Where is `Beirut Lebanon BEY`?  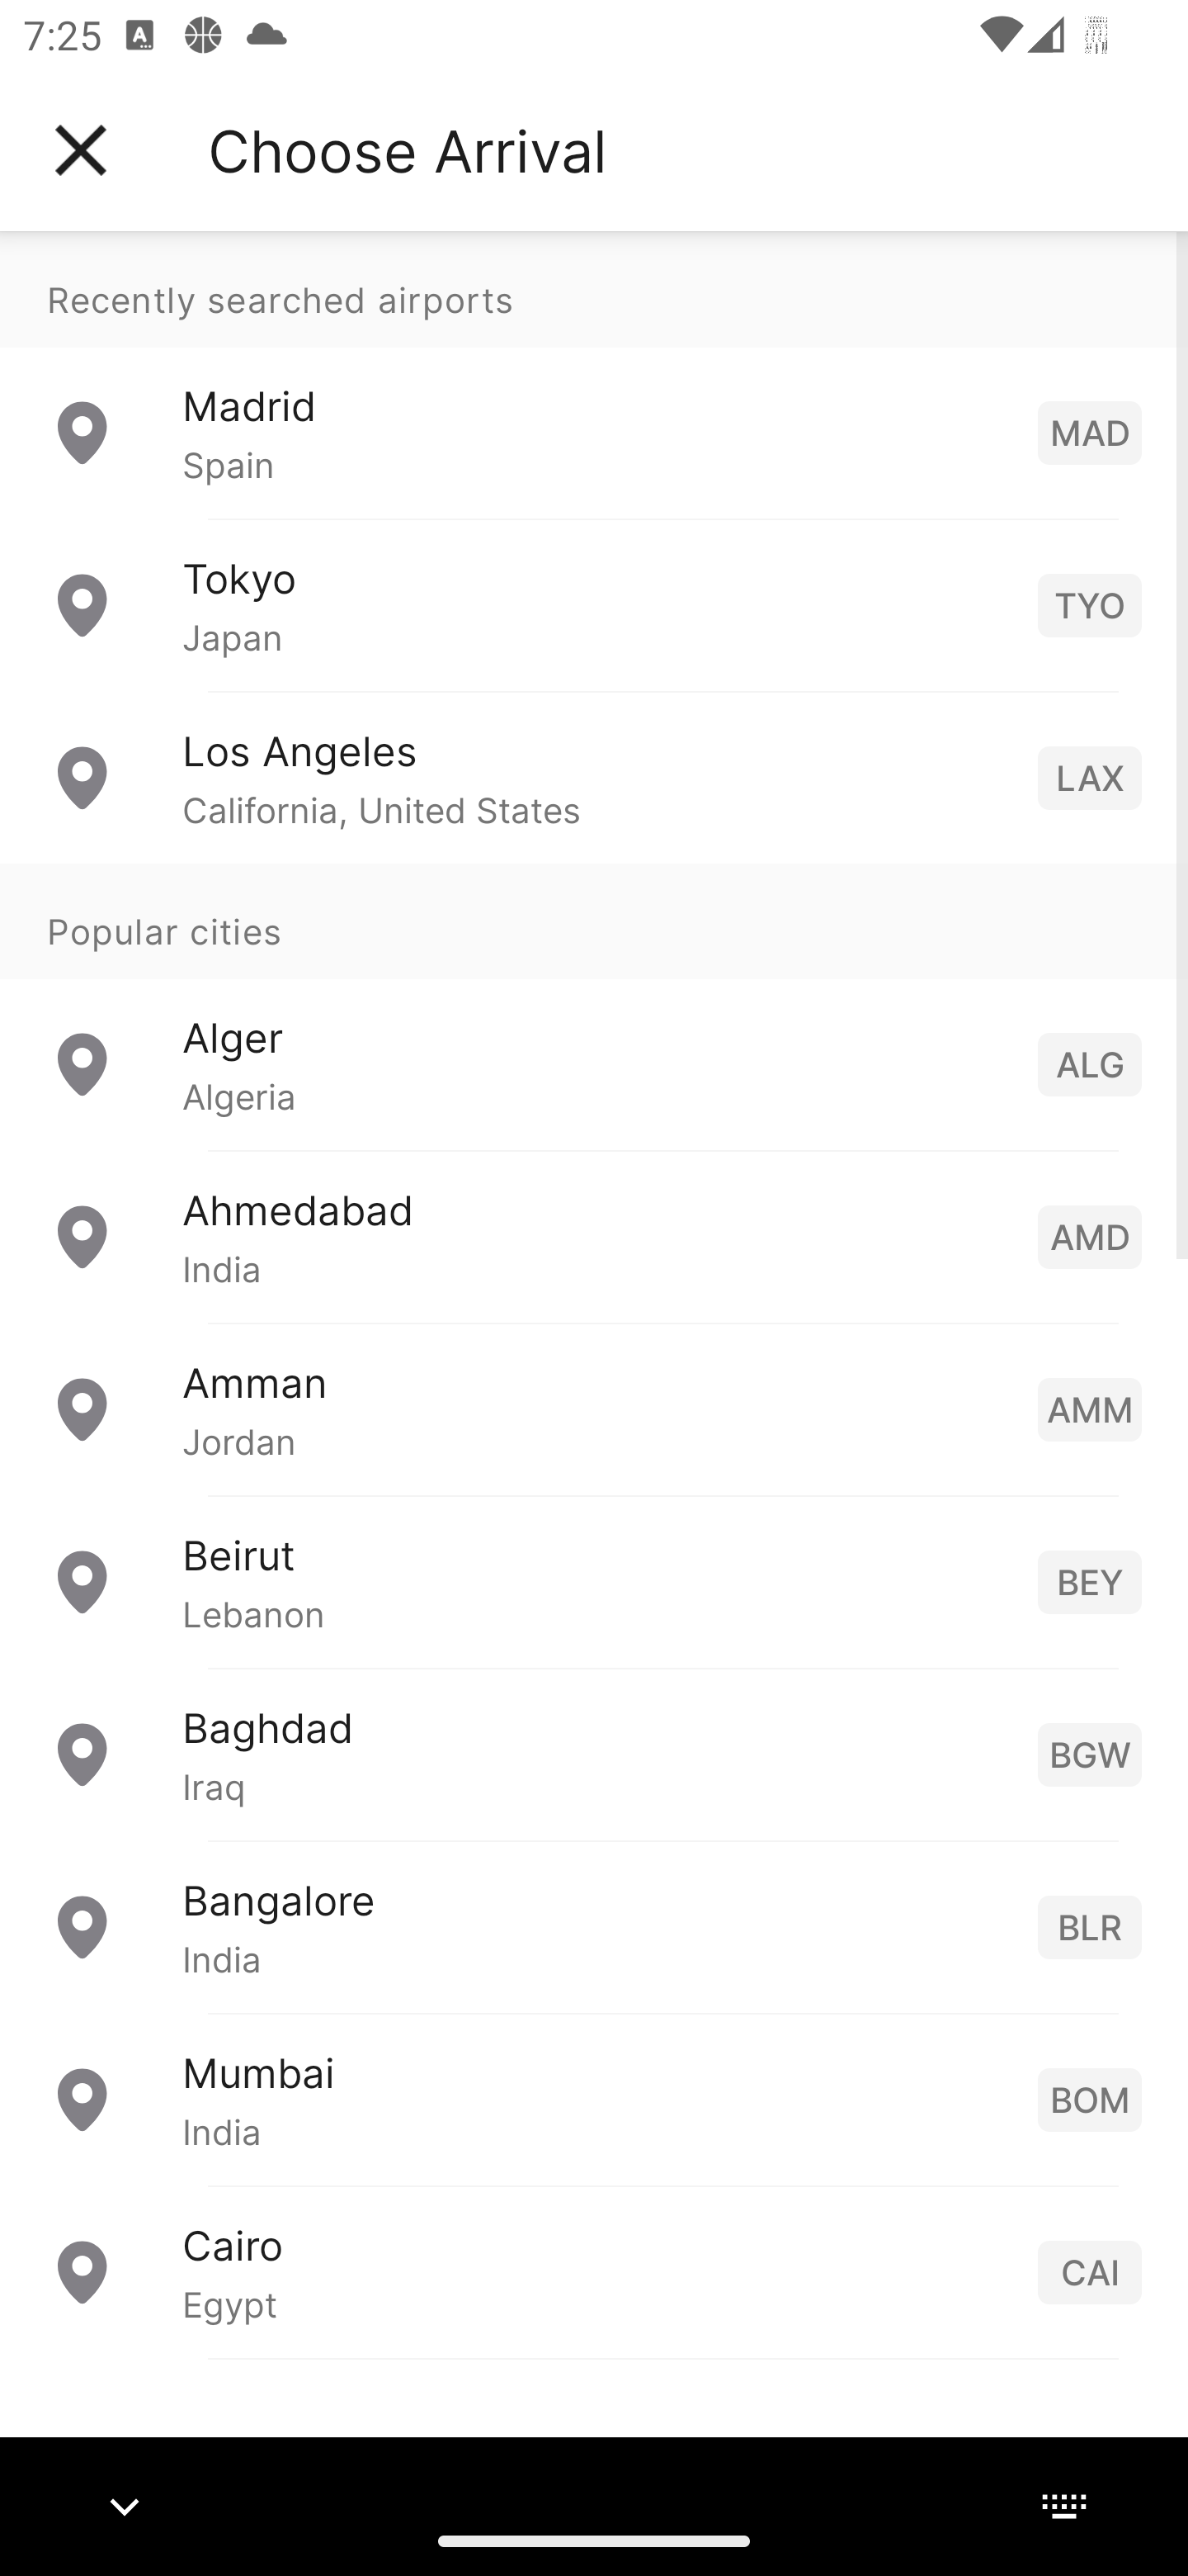
Beirut Lebanon BEY is located at coordinates (594, 1580).